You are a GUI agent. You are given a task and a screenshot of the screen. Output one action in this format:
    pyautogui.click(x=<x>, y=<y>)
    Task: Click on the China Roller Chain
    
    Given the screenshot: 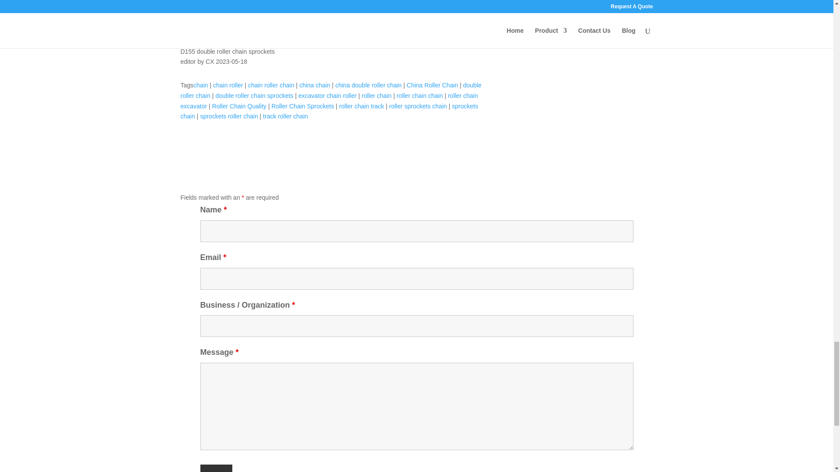 What is the action you would take?
    pyautogui.click(x=432, y=85)
    